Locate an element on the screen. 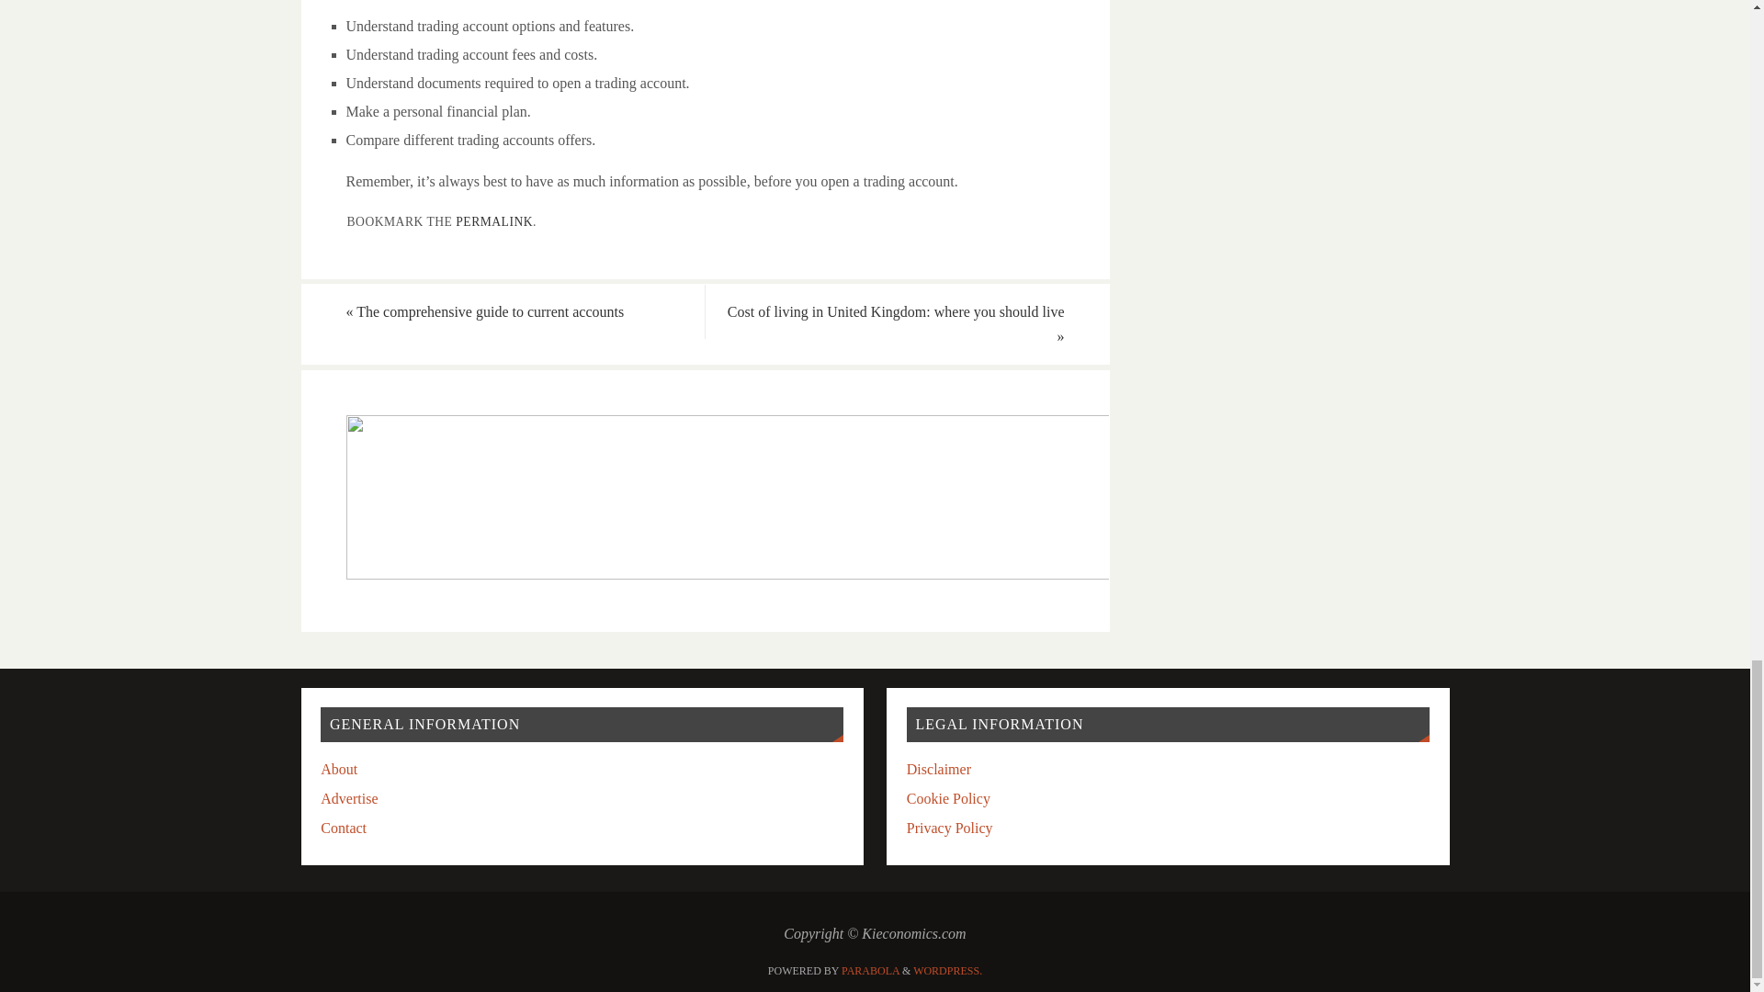 The width and height of the screenshot is (1764, 992). Privacy Policy is located at coordinates (949, 829).